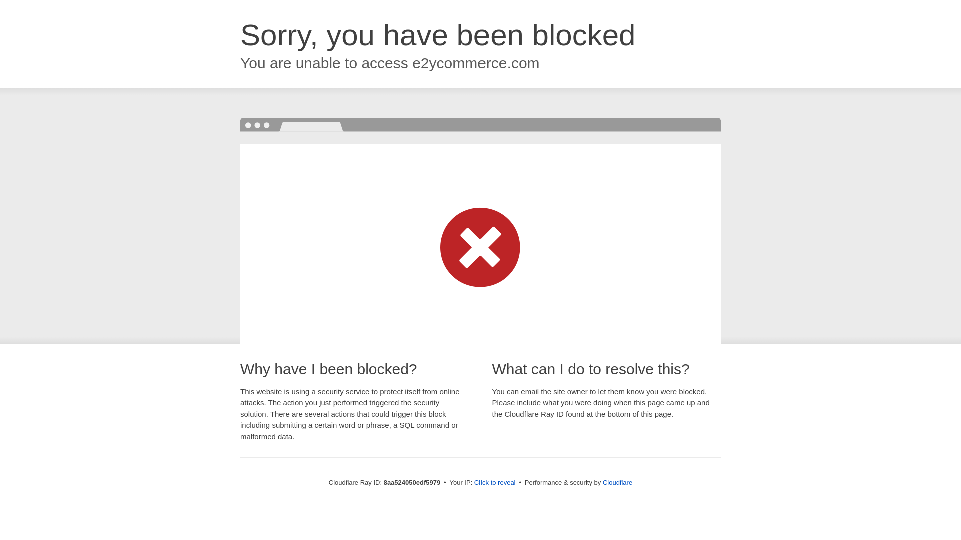 The width and height of the screenshot is (961, 540). I want to click on Cloudflare, so click(617, 482).